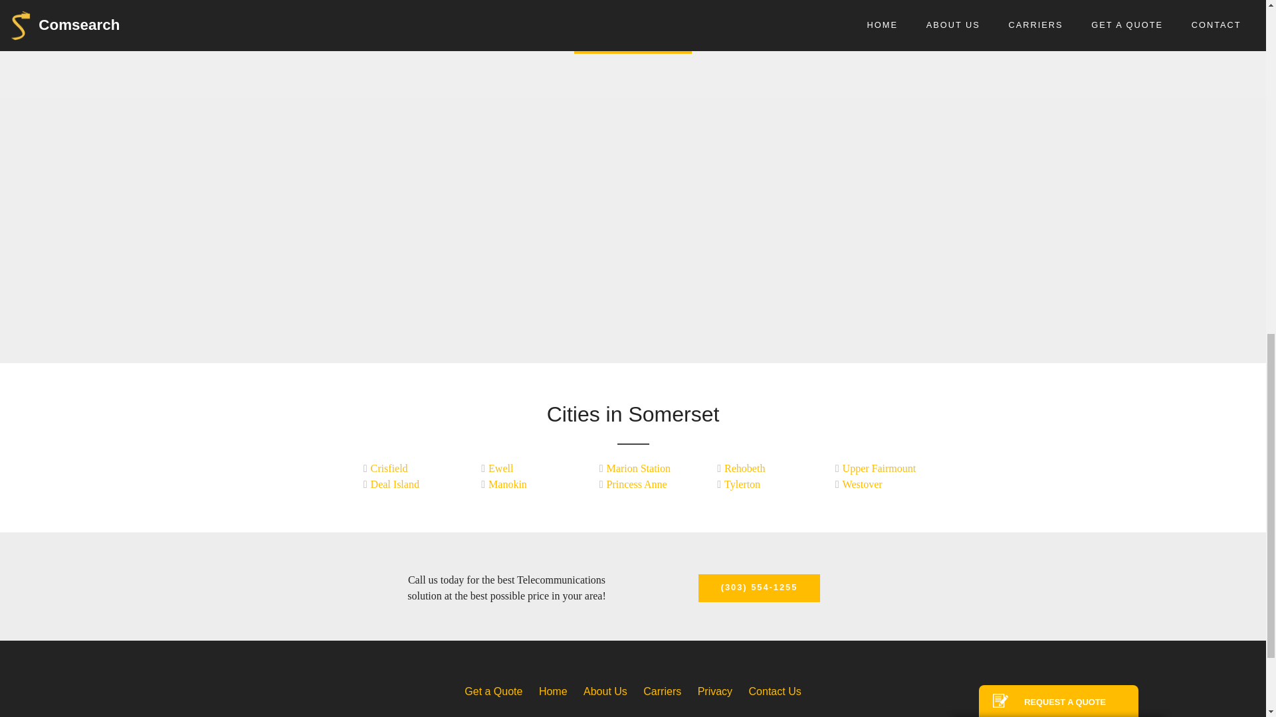 Image resolution: width=1276 pixels, height=717 pixels. I want to click on Crisfield, so click(404, 469).